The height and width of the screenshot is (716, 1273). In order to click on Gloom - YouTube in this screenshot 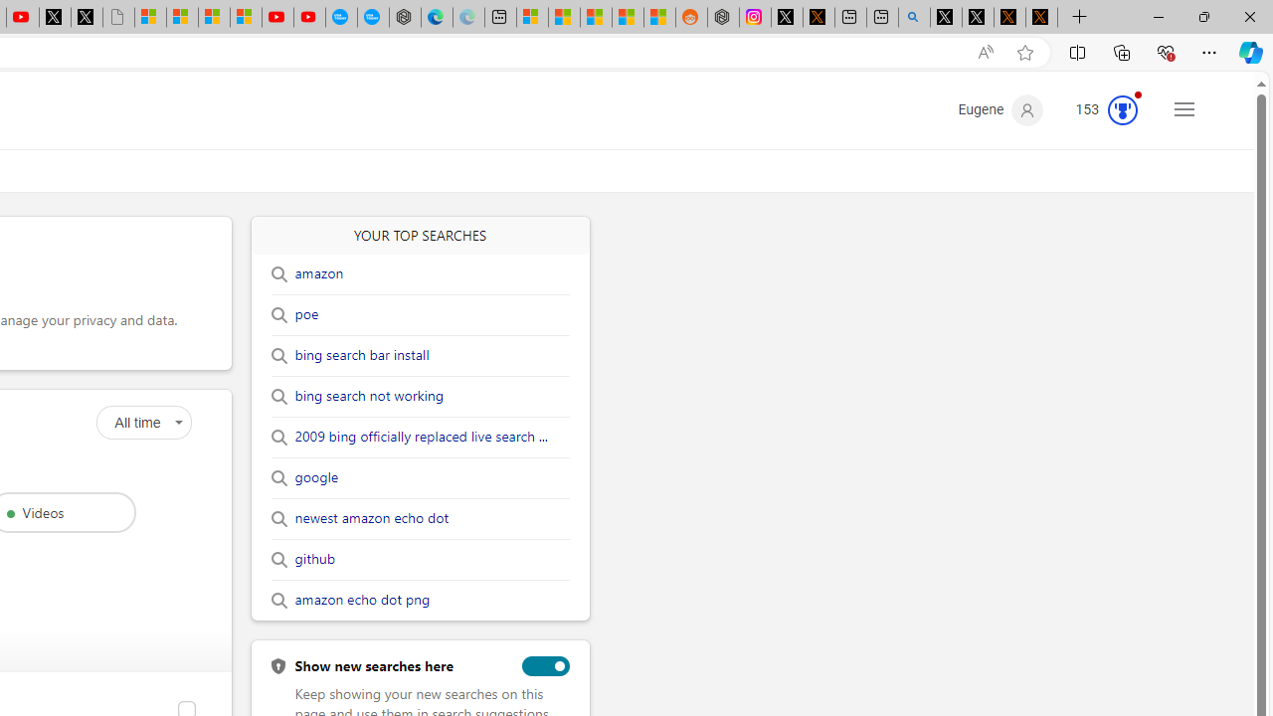, I will do `click(277, 18)`.